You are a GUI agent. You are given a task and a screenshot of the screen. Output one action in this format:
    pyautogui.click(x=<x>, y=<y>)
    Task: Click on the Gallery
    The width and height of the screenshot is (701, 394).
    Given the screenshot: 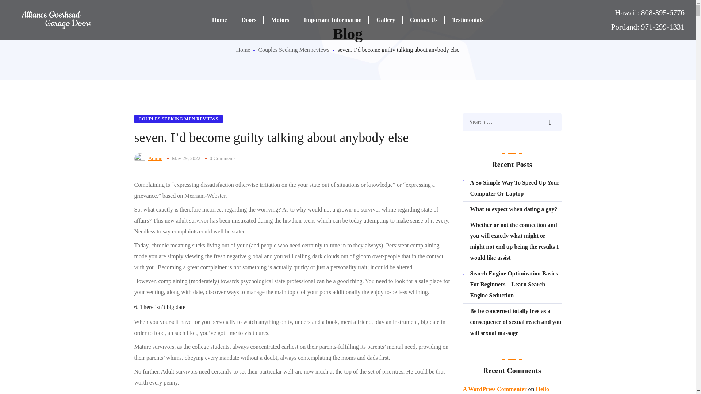 What is the action you would take?
    pyautogui.click(x=386, y=20)
    